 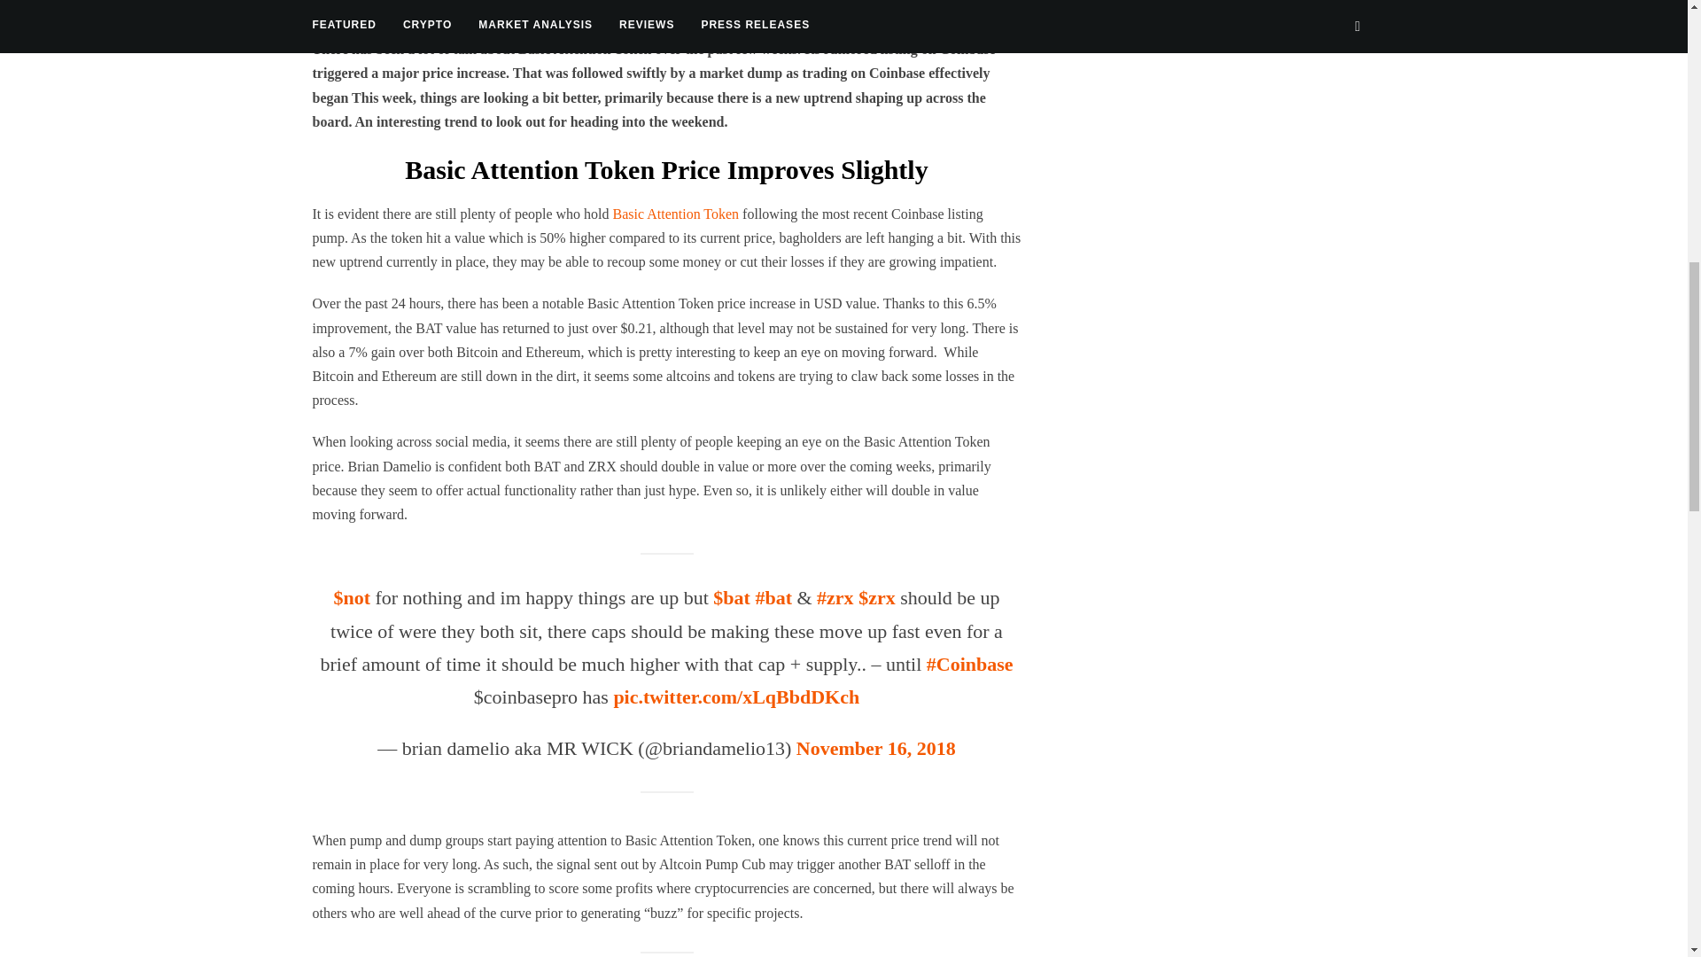 I want to click on Posts by JP Buntinx, so click(x=408, y=4).